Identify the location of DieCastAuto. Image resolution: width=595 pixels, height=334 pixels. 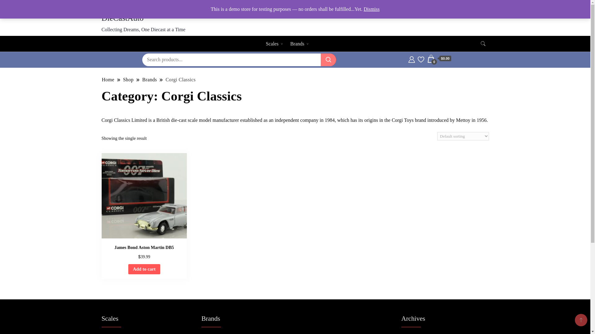
(123, 18).